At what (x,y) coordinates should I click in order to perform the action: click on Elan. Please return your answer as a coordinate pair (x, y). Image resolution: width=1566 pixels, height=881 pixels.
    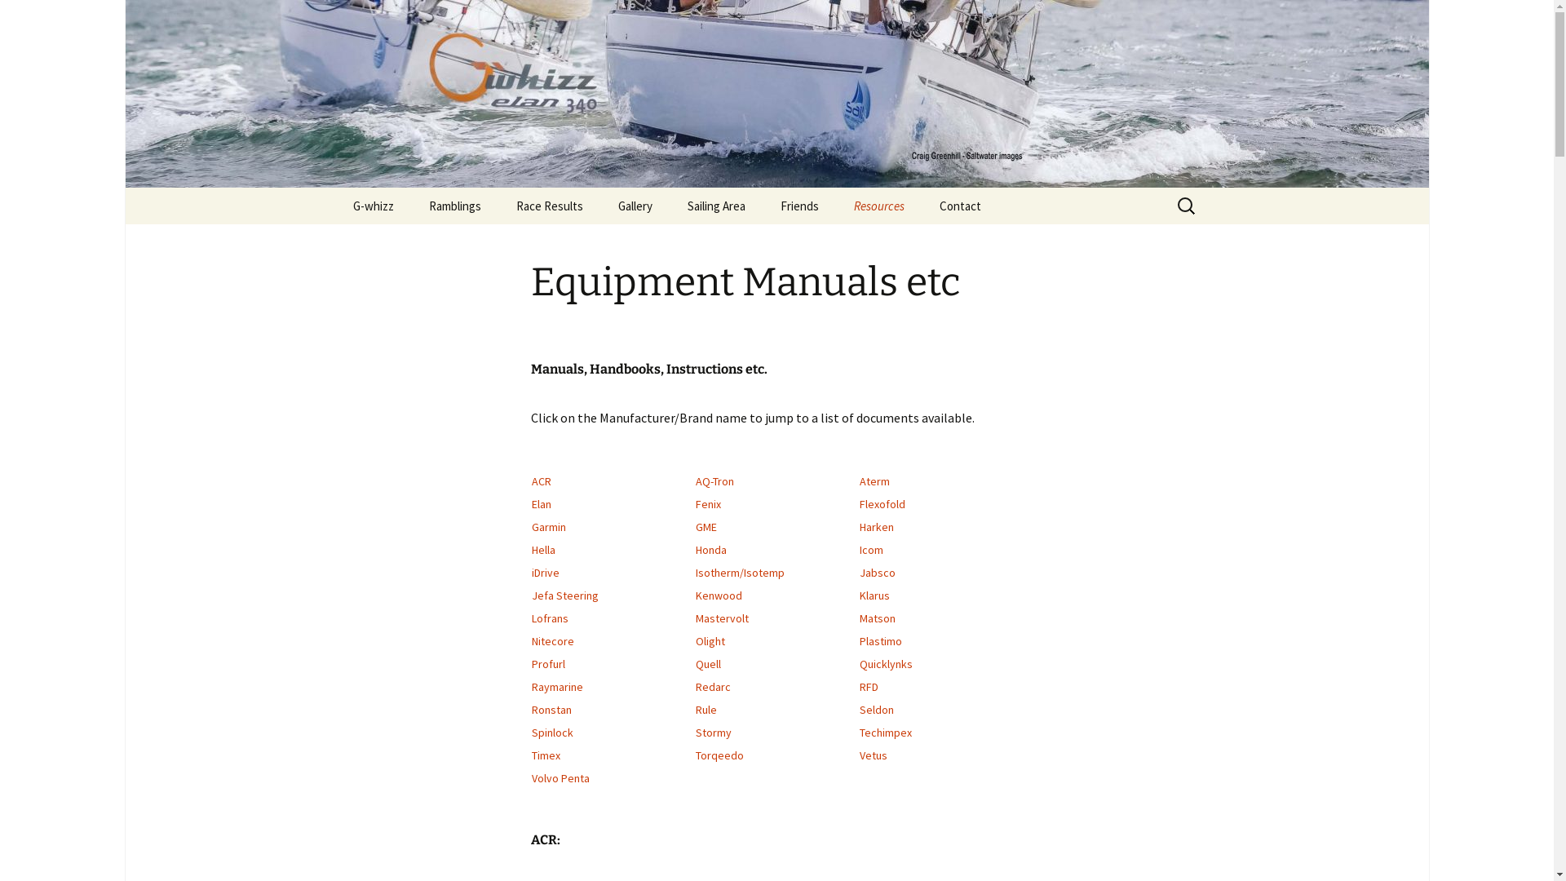
    Looking at the image, I should click on (542, 504).